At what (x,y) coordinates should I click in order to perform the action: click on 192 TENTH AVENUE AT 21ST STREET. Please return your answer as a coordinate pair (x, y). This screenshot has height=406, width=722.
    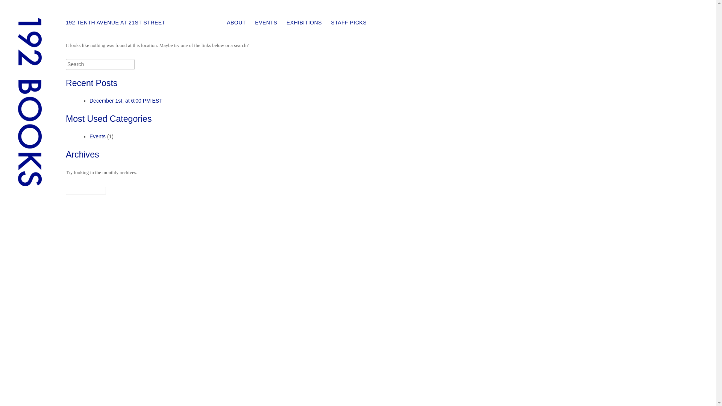
    Looking at the image, I should click on (116, 23).